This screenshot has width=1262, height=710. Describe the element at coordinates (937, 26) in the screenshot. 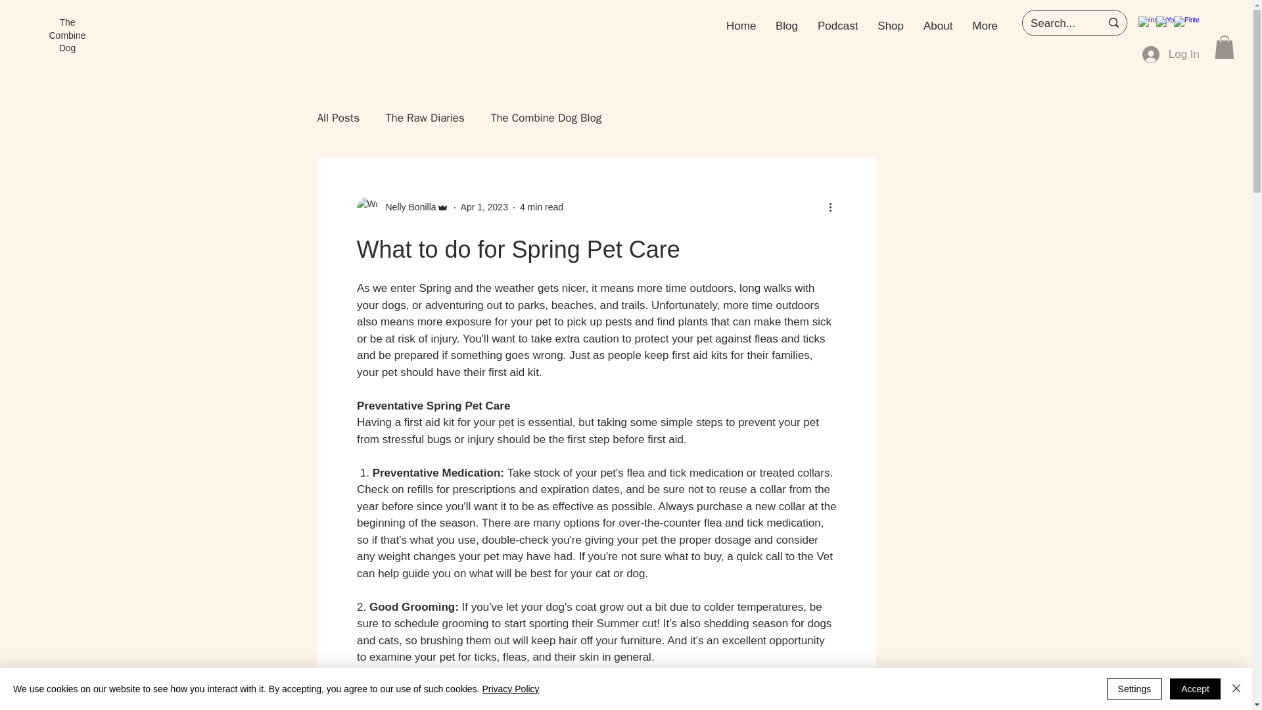

I see `About` at that location.